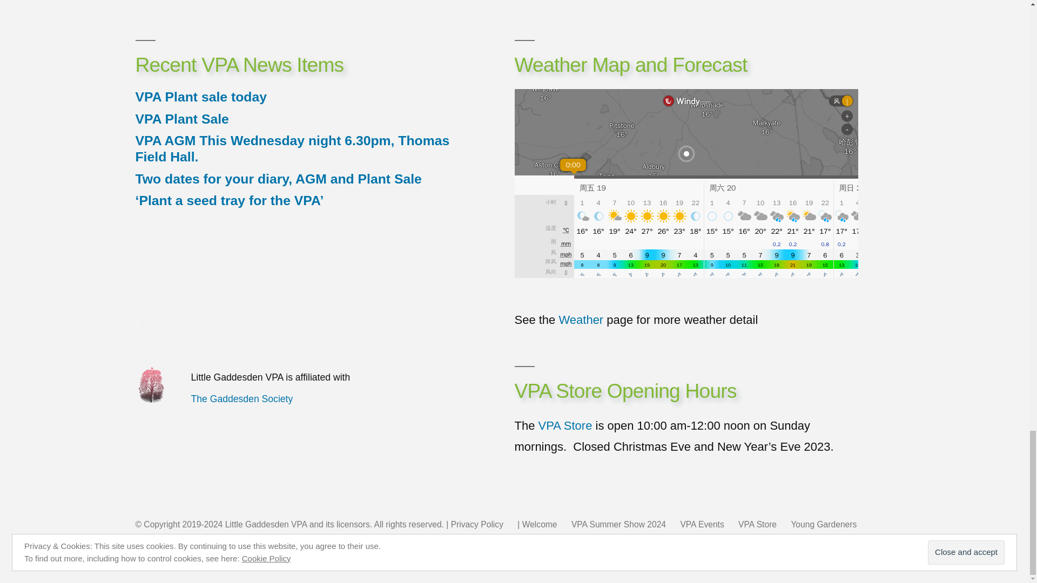  I want to click on Ventus Weather Map Widget 51.811653 -0.560143, so click(686, 184).